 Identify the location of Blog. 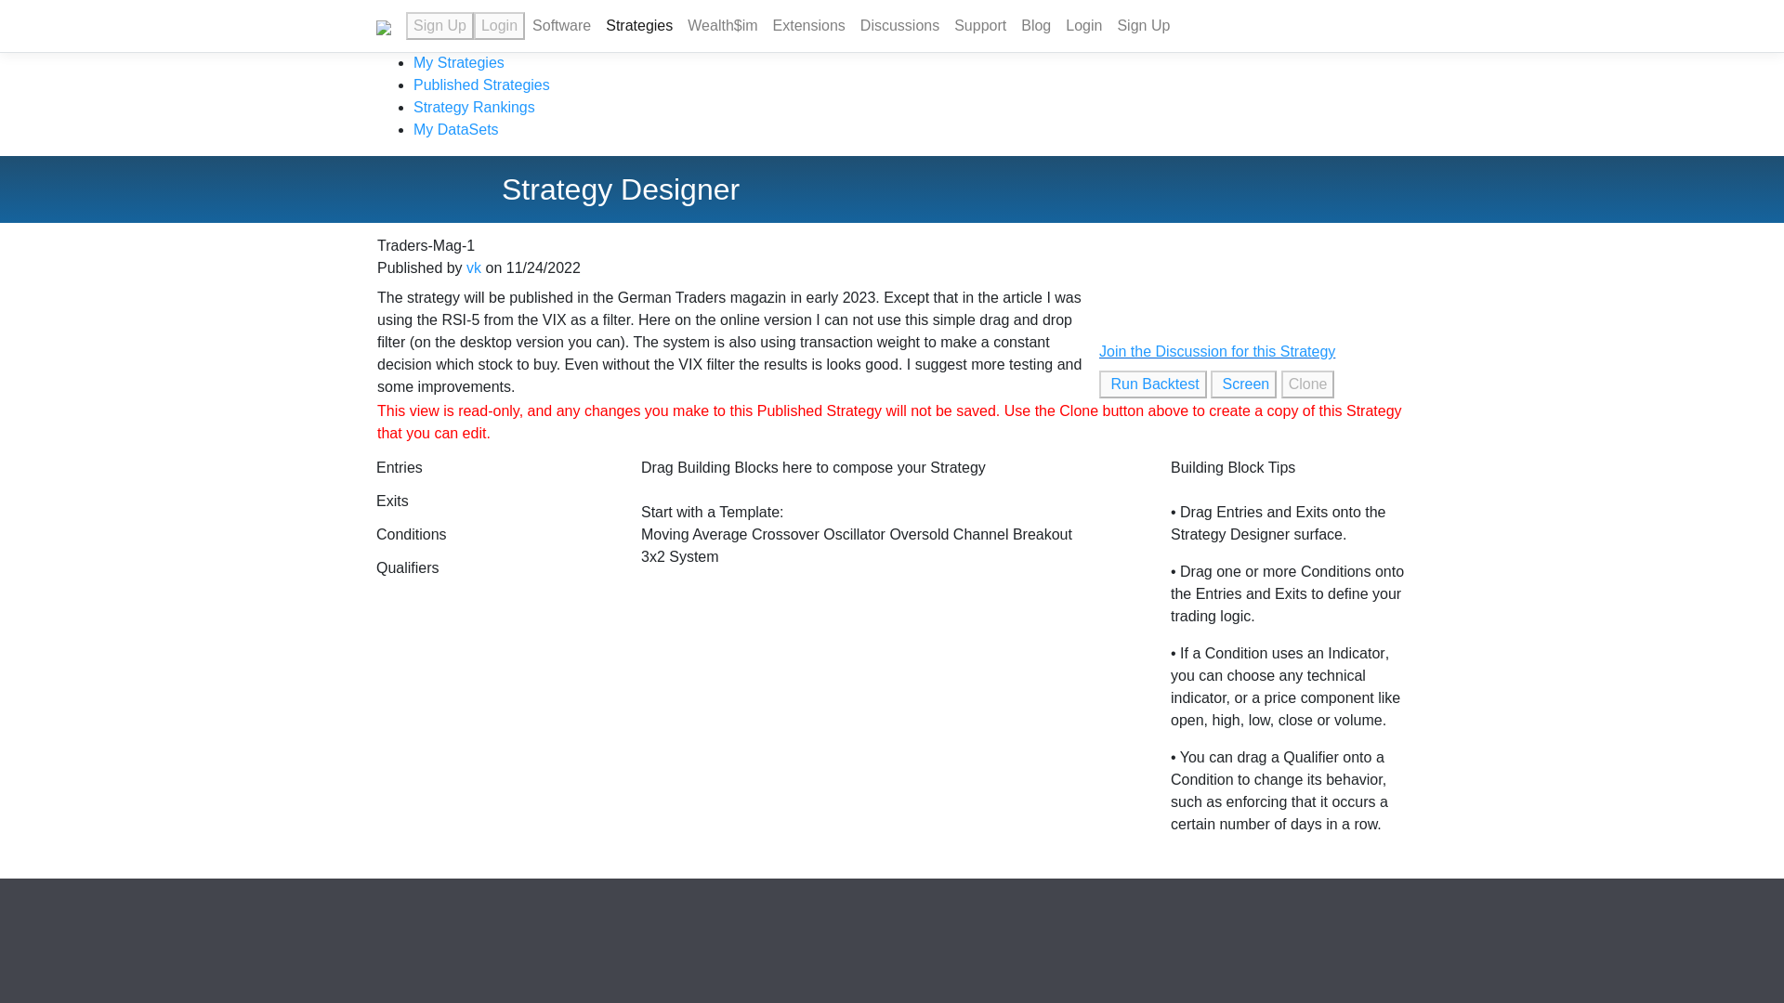
(1035, 25).